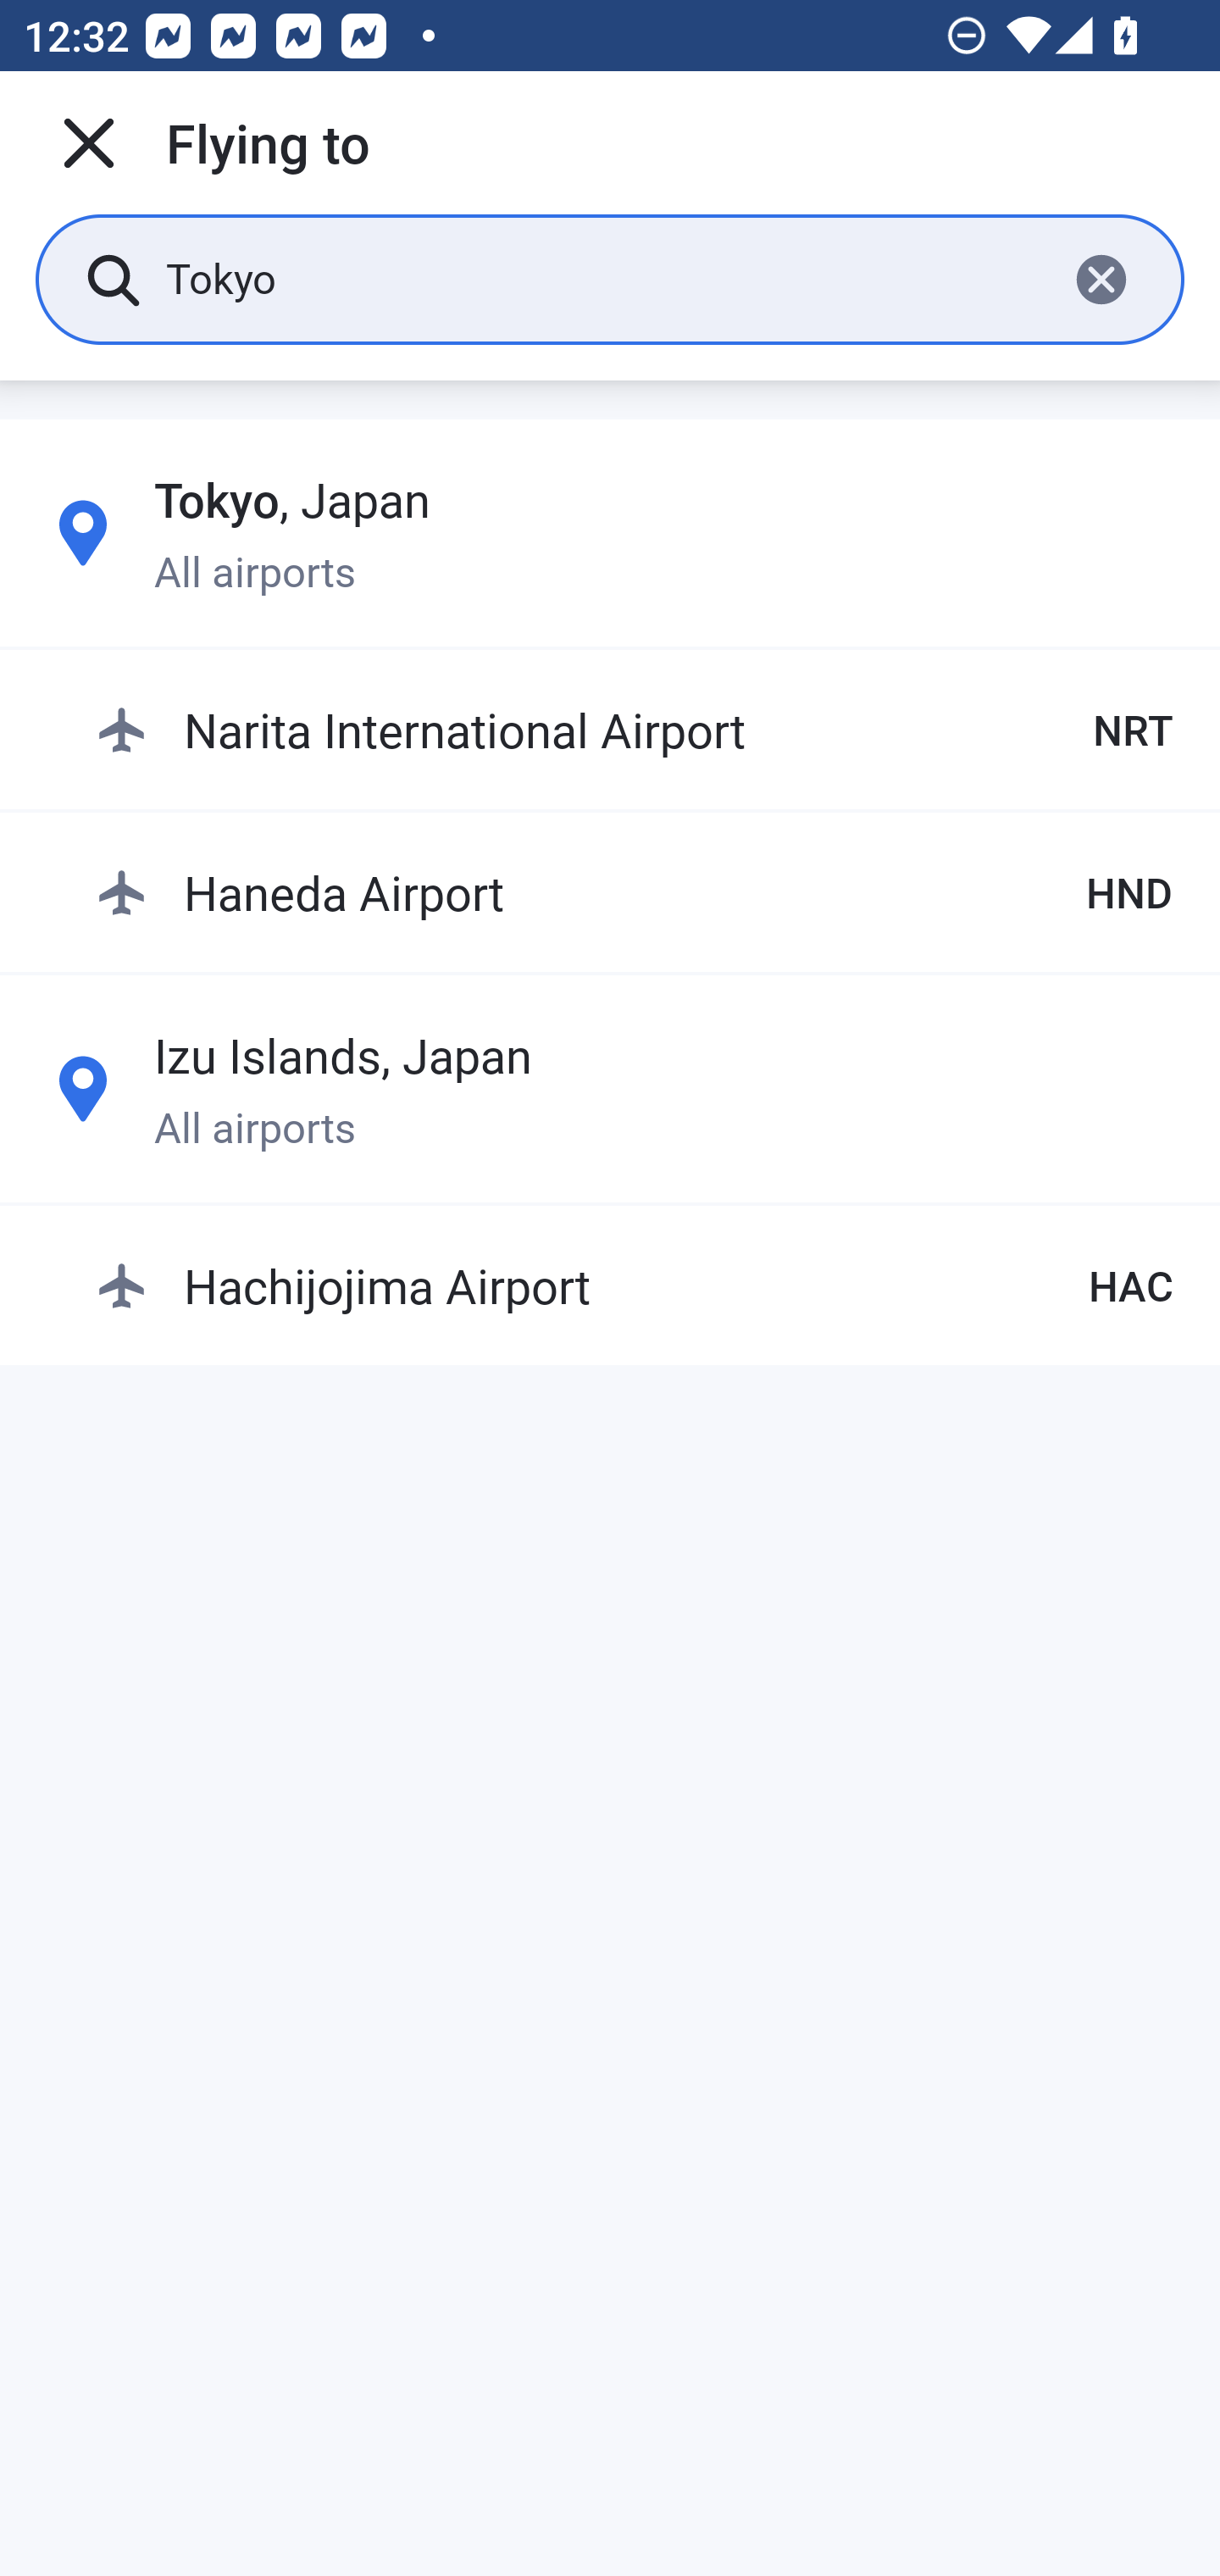 This screenshot has width=1220, height=2576. I want to click on Izu Islands, Japan All airports, so click(610, 1088).